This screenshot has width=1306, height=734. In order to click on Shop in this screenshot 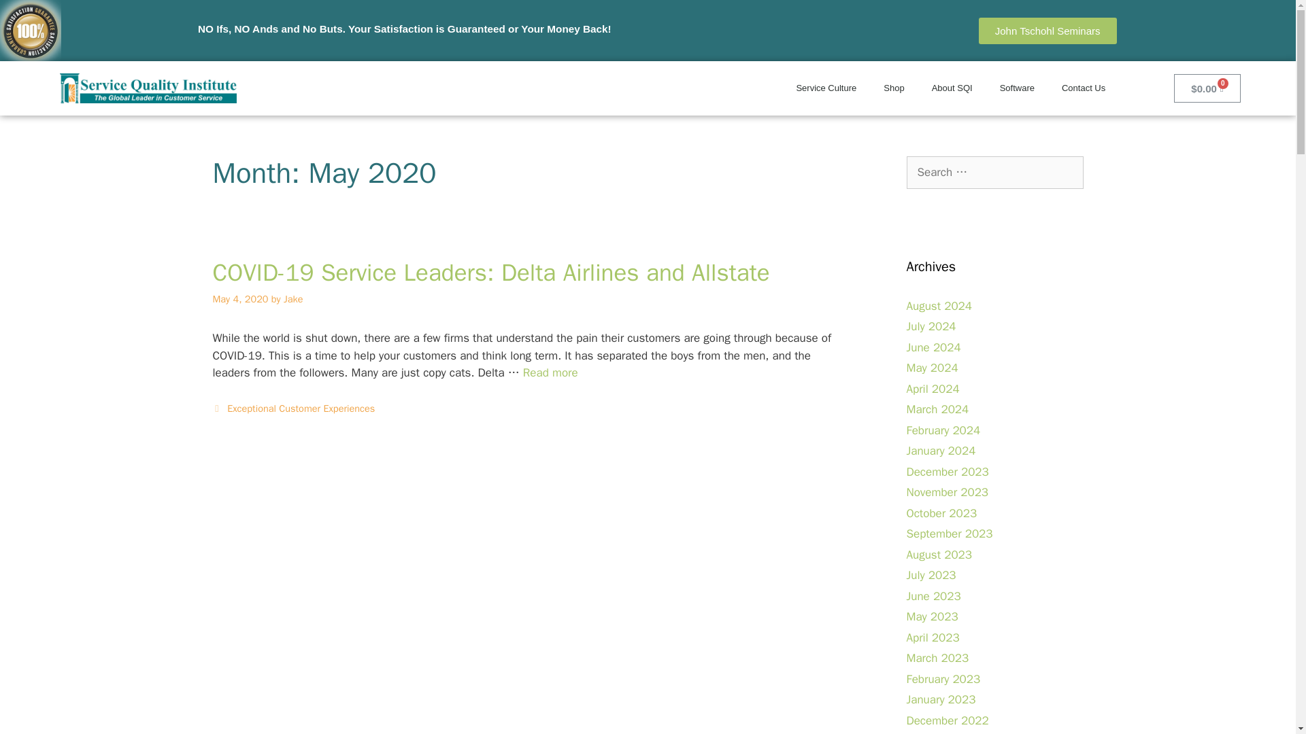, I will do `click(894, 88)`.